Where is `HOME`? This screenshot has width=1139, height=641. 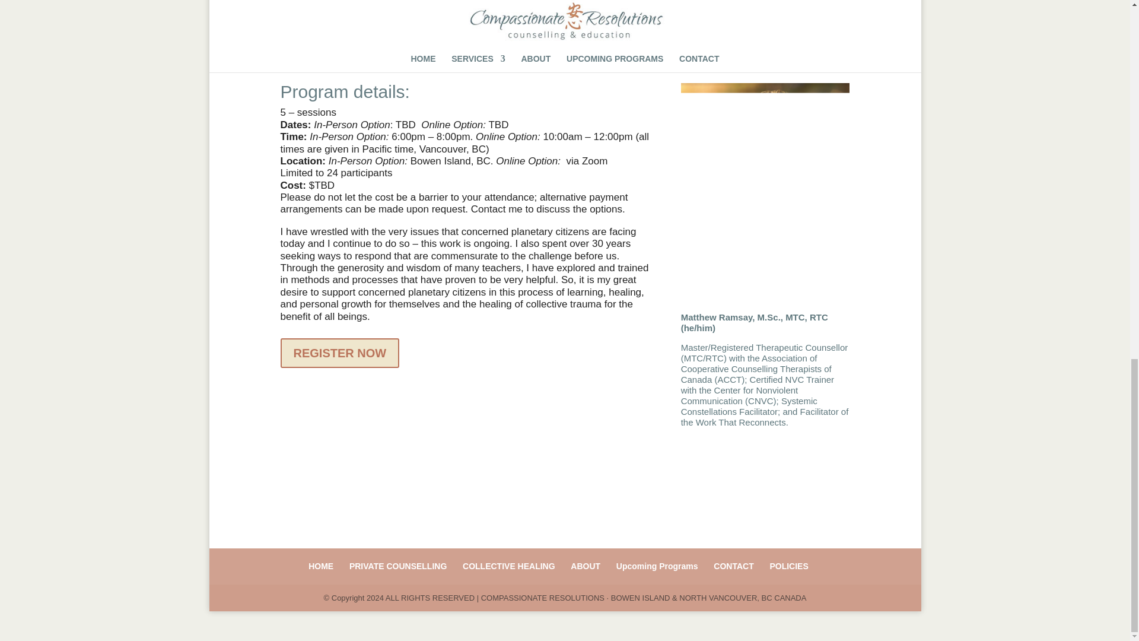
HOME is located at coordinates (321, 566).